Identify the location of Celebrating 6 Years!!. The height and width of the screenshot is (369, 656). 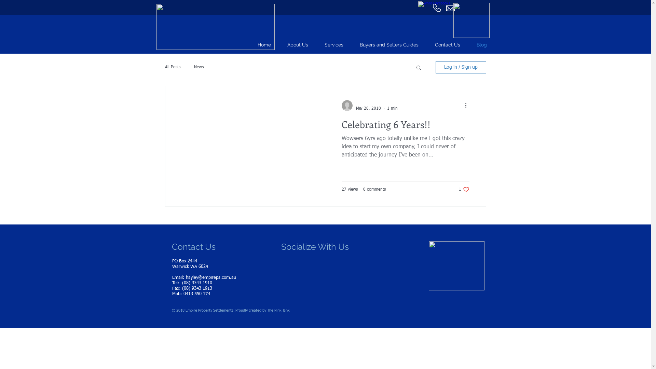
(405, 126).